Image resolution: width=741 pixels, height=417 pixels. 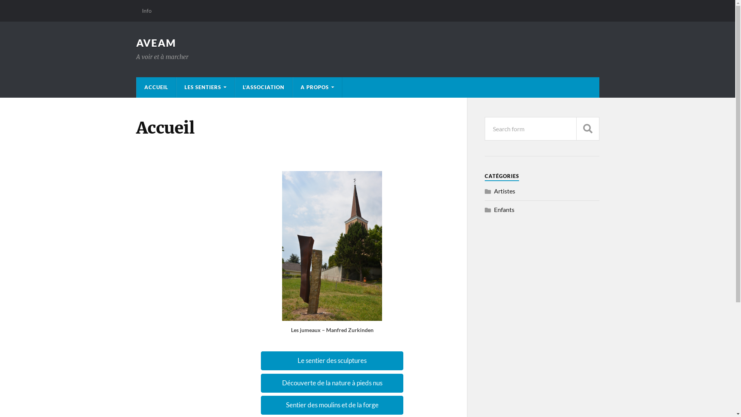 What do you see at coordinates (156, 43) in the screenshot?
I see `AVEAM` at bounding box center [156, 43].